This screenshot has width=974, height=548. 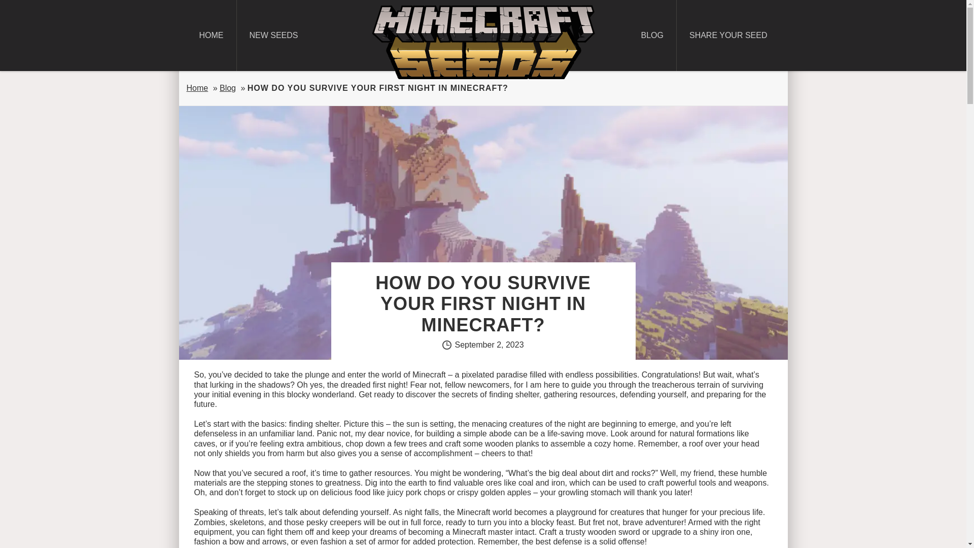 What do you see at coordinates (482, 42) in the screenshot?
I see `Minecraft Seeds` at bounding box center [482, 42].